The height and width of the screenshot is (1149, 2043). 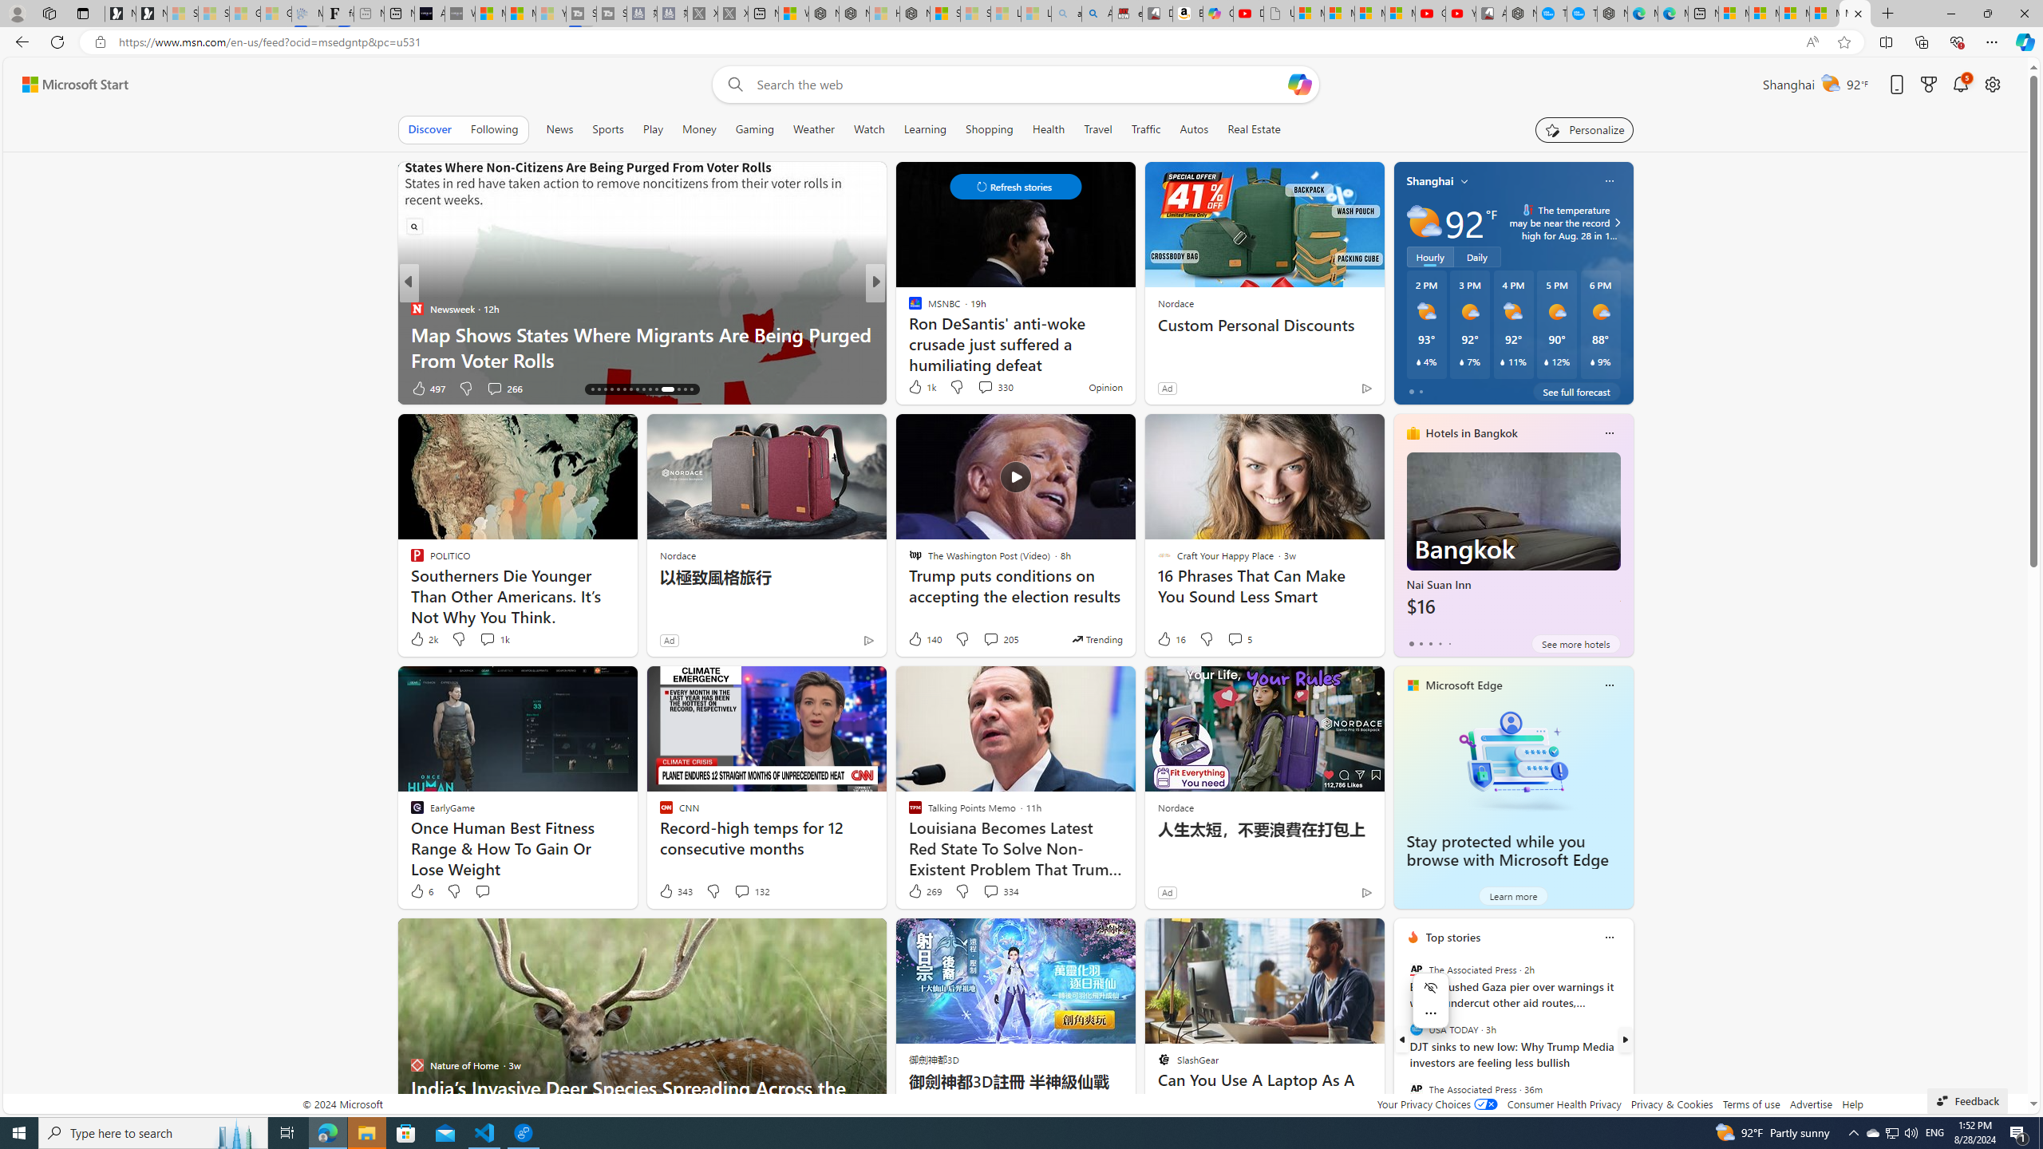 What do you see at coordinates (1811, 1104) in the screenshot?
I see `Advertise` at bounding box center [1811, 1104].